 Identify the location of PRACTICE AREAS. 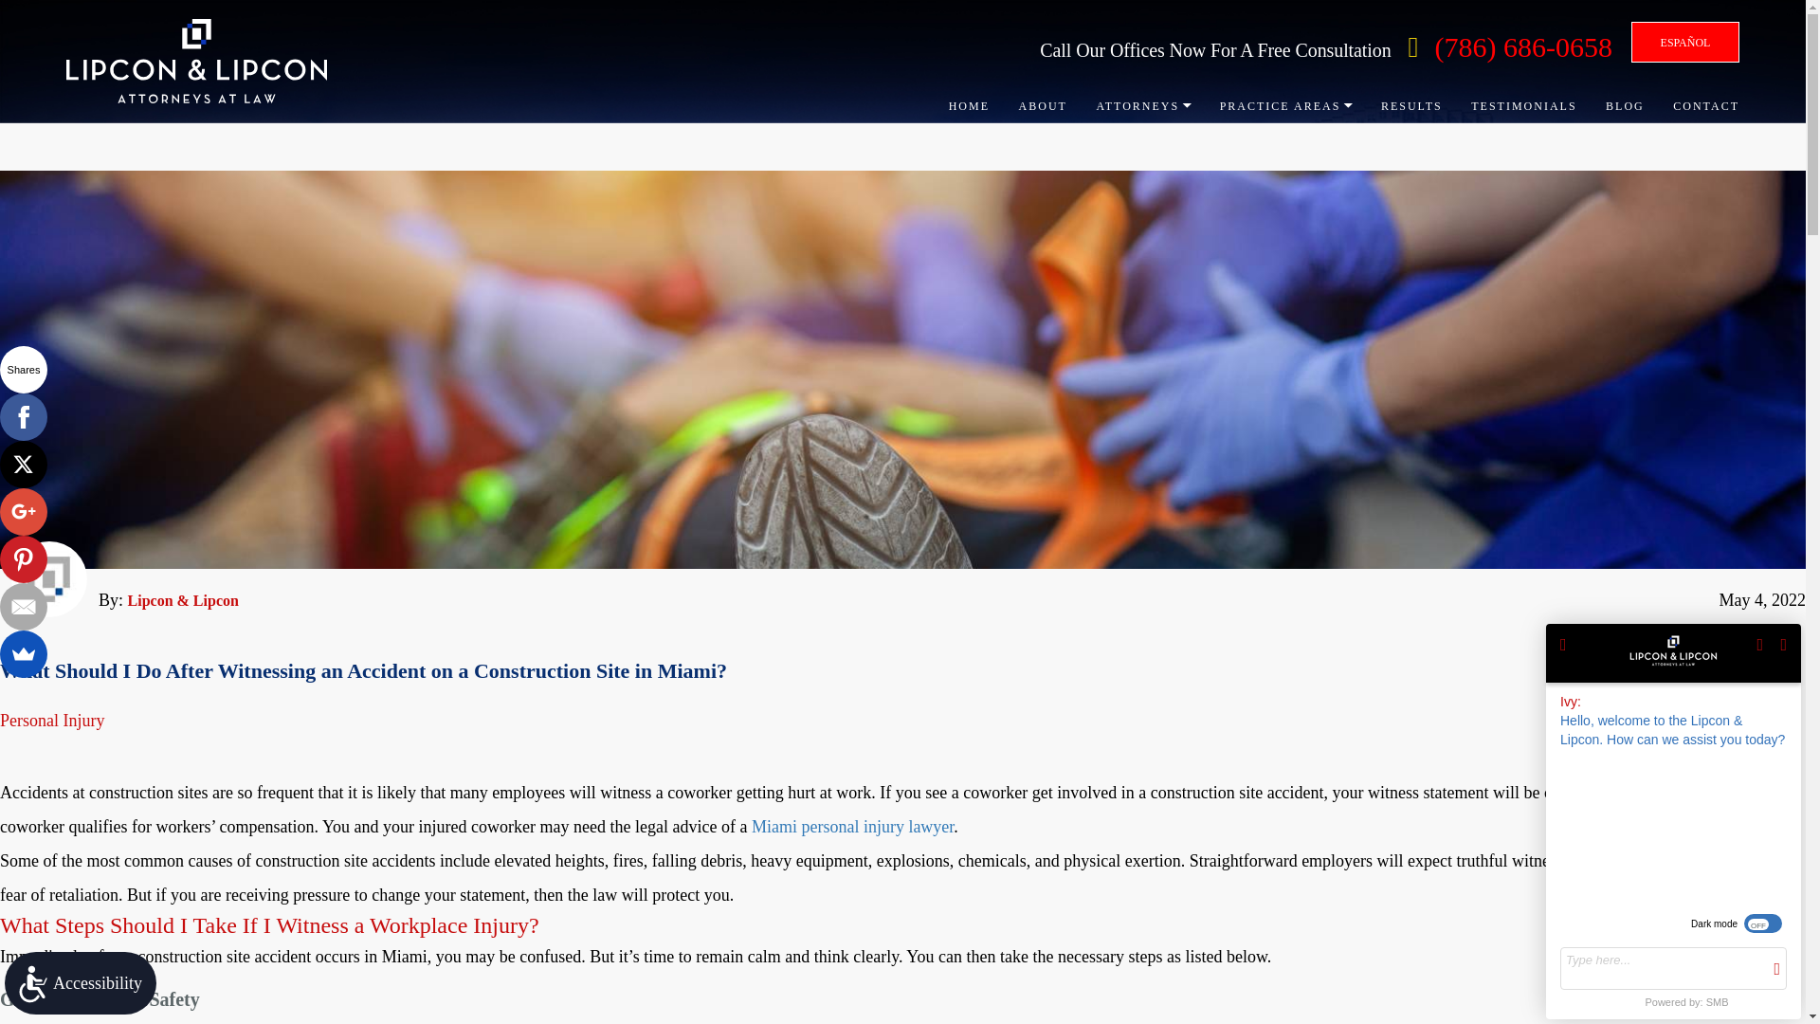
(1285, 105).